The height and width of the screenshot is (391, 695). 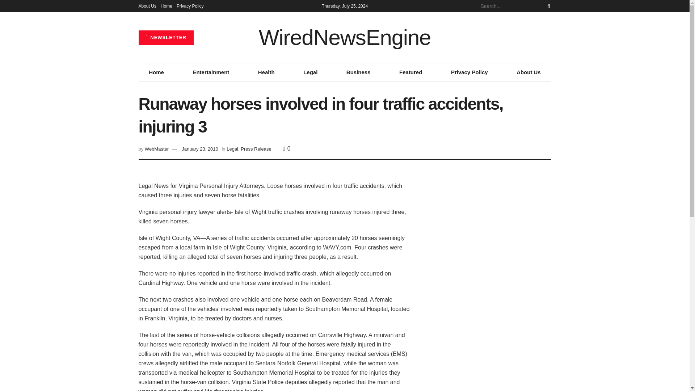 What do you see at coordinates (345, 38) in the screenshot?
I see `WiredNewsEngine` at bounding box center [345, 38].